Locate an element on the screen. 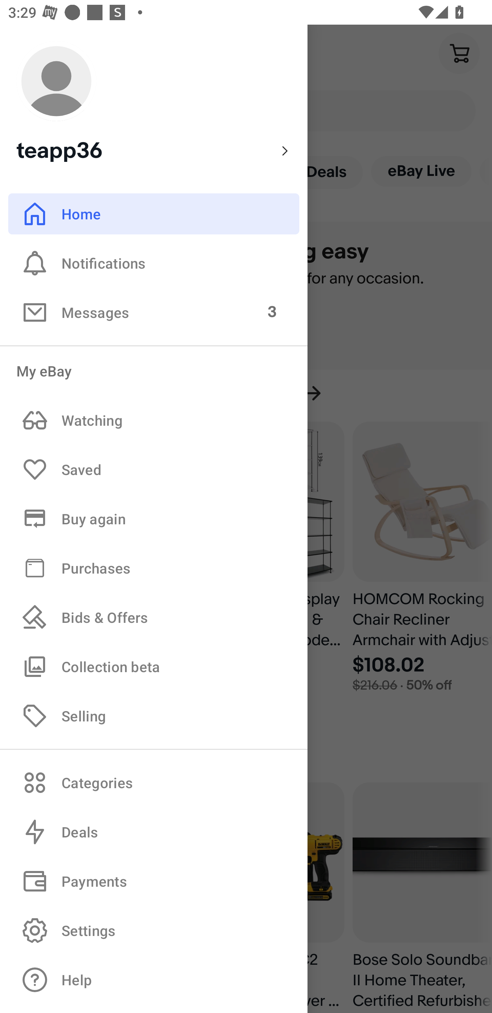 The width and height of the screenshot is (492, 1013). Purchases is located at coordinates (154, 567).